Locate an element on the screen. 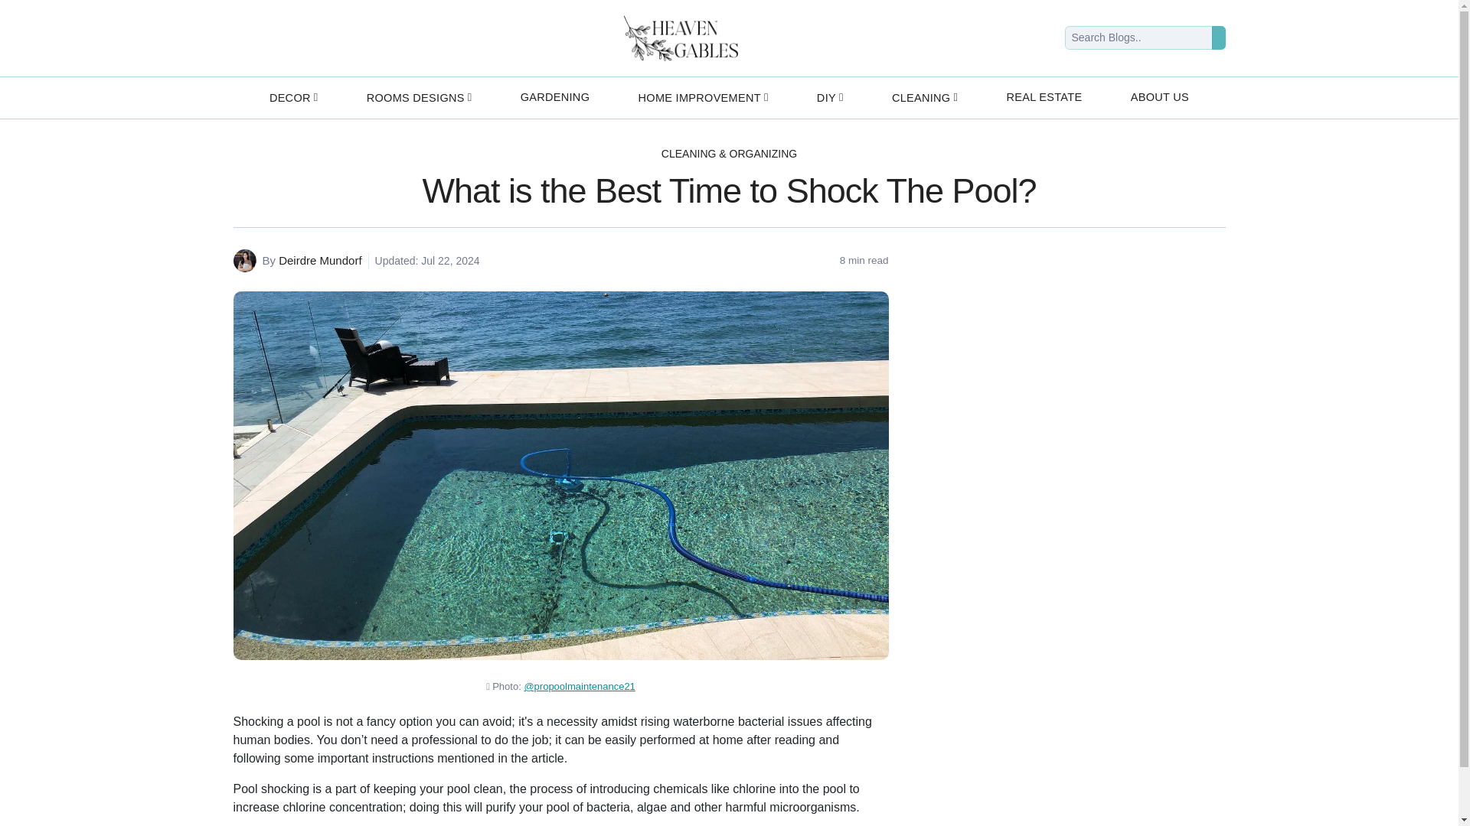 This screenshot has height=826, width=1470. Pro Pool Maintenance  is located at coordinates (579, 686).